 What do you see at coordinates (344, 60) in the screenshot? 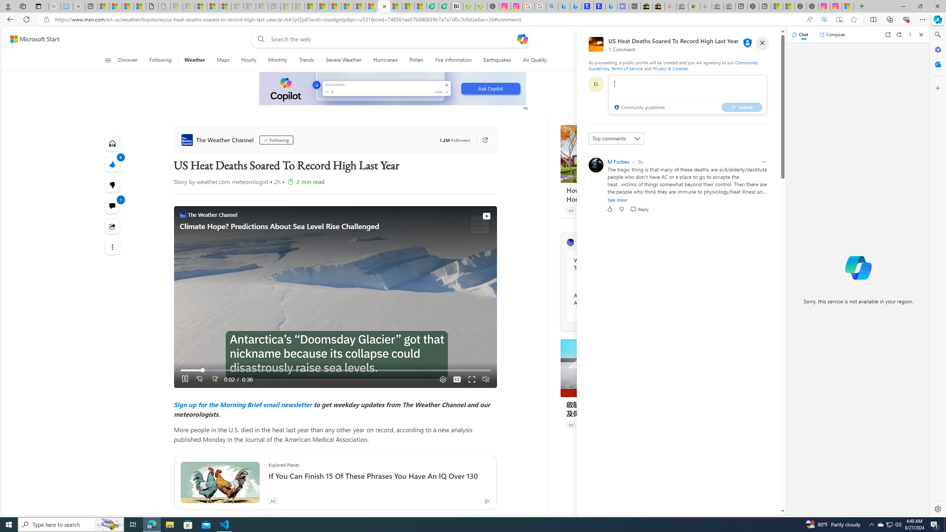
I see `Severe Weather` at bounding box center [344, 60].